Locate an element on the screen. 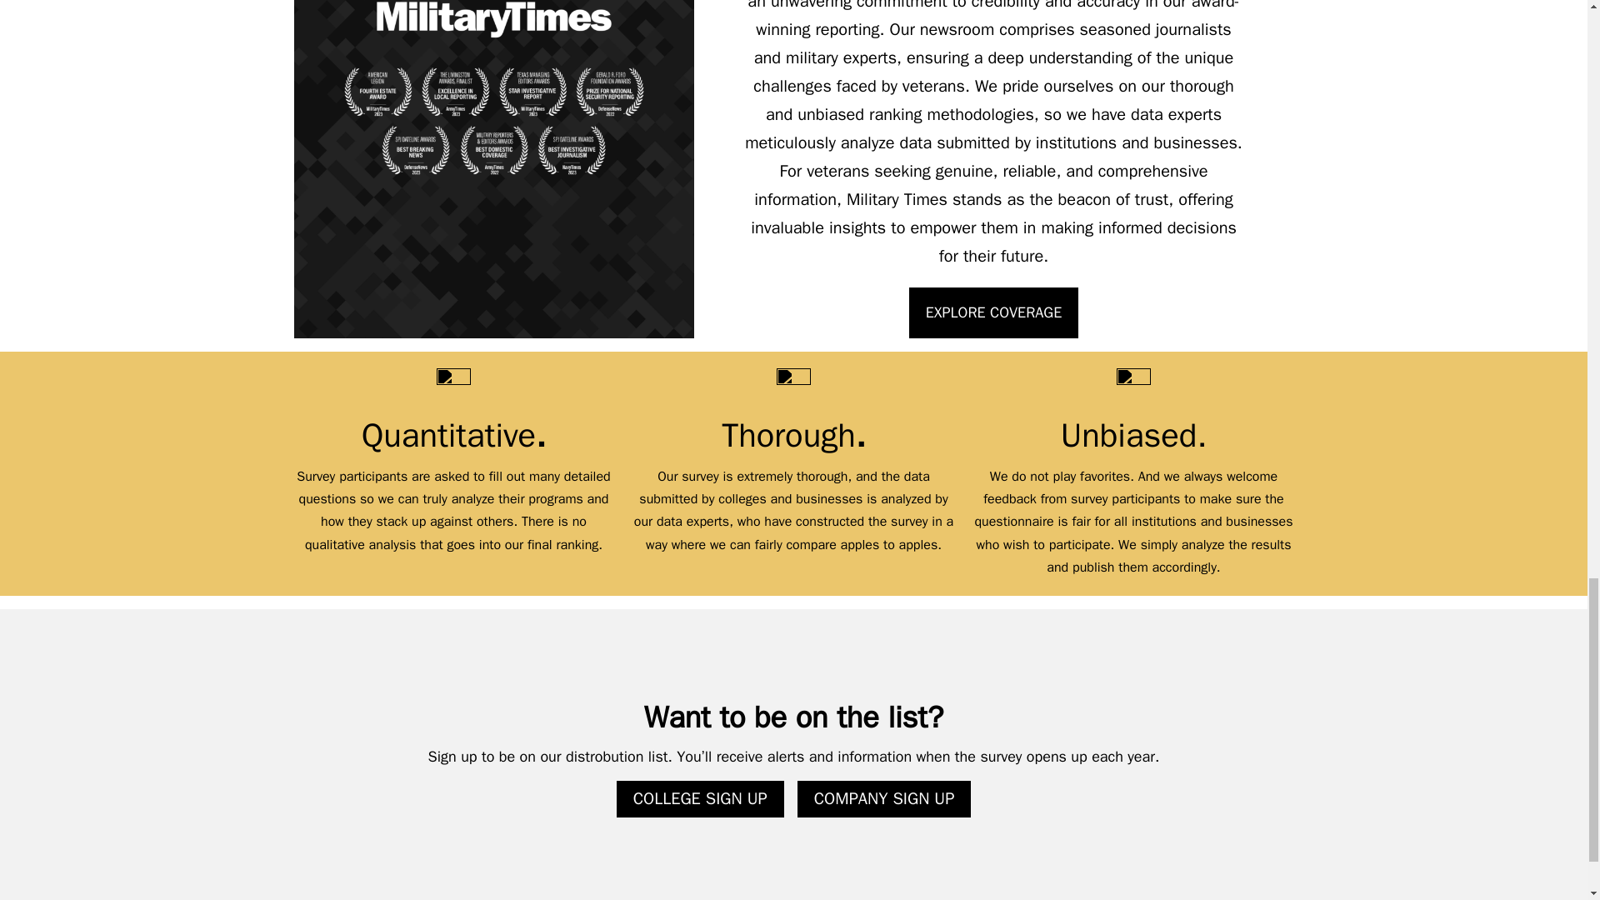 The image size is (1600, 900). EXPLORE COVERAGE is located at coordinates (993, 313).